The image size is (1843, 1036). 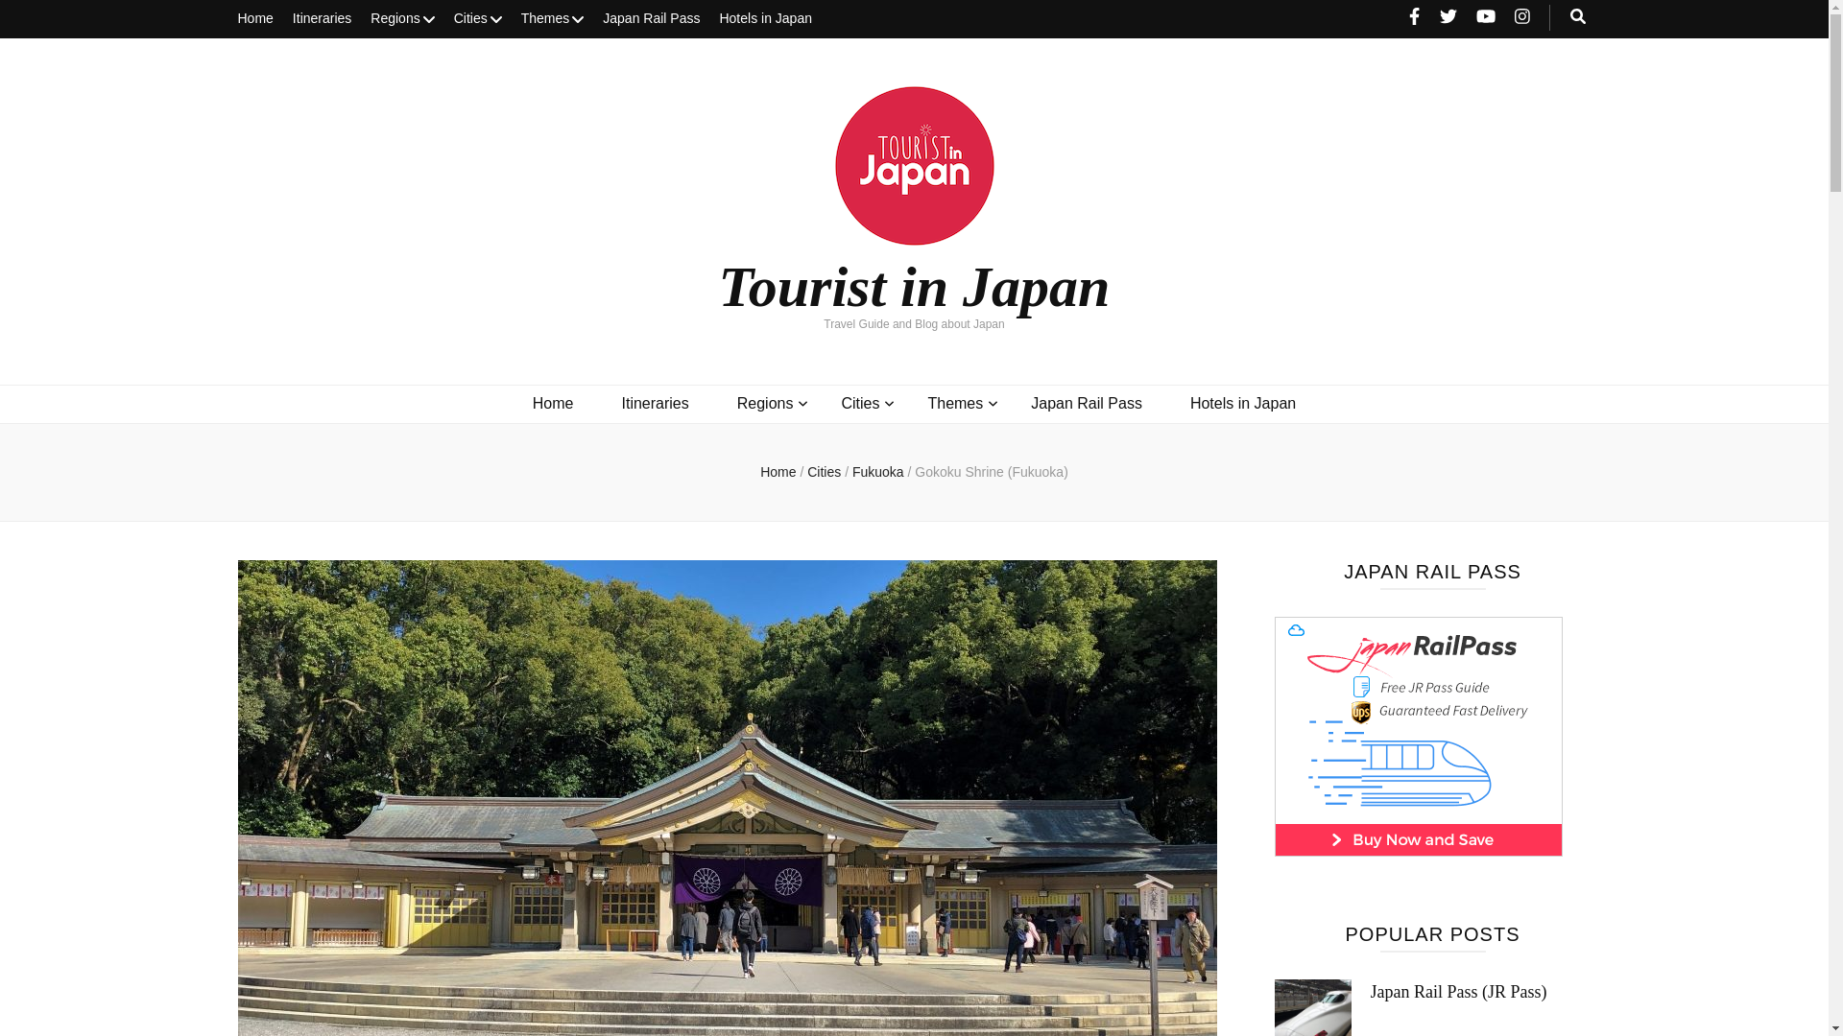 What do you see at coordinates (651, 19) in the screenshot?
I see `Japan Rail Pass` at bounding box center [651, 19].